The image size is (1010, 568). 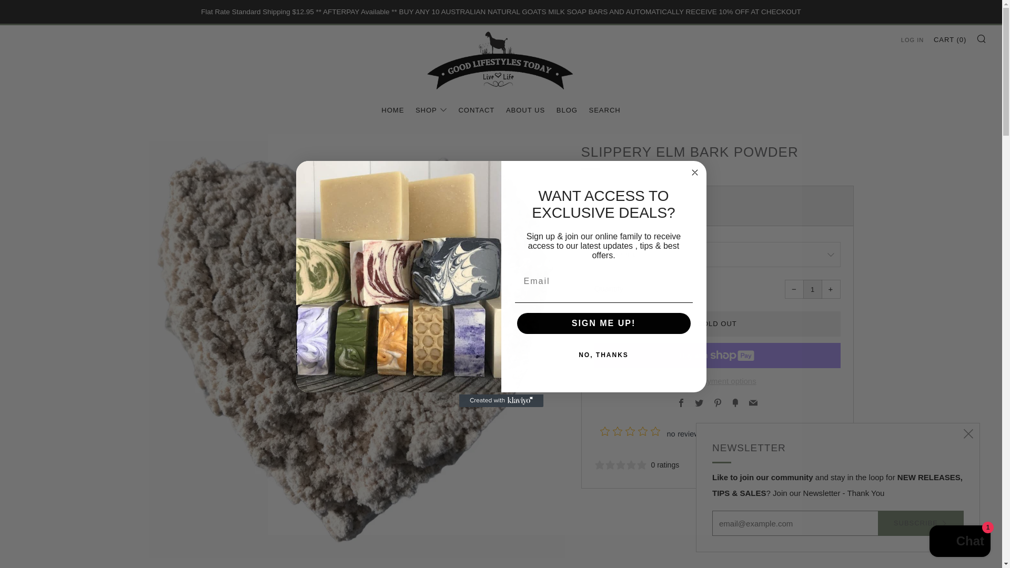 I want to click on HOME, so click(x=392, y=110).